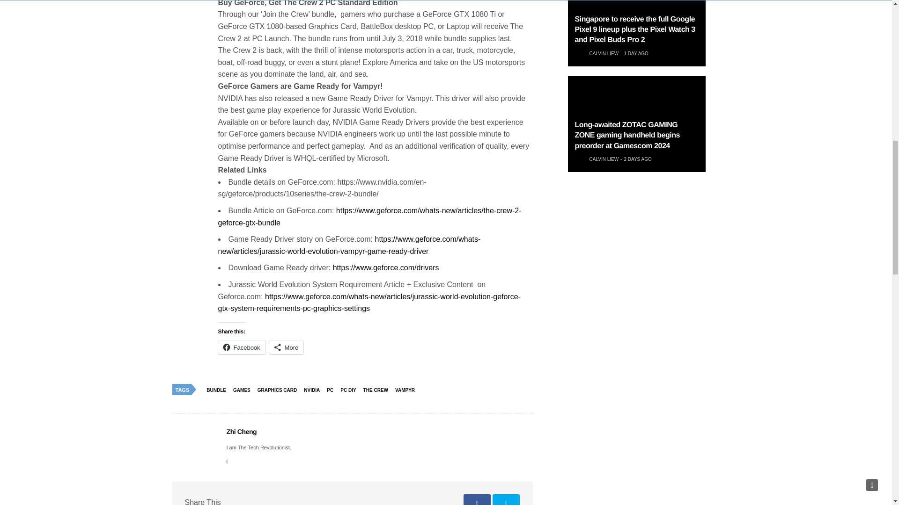  Describe the element at coordinates (218, 390) in the screenshot. I see `BUNDLE` at that location.